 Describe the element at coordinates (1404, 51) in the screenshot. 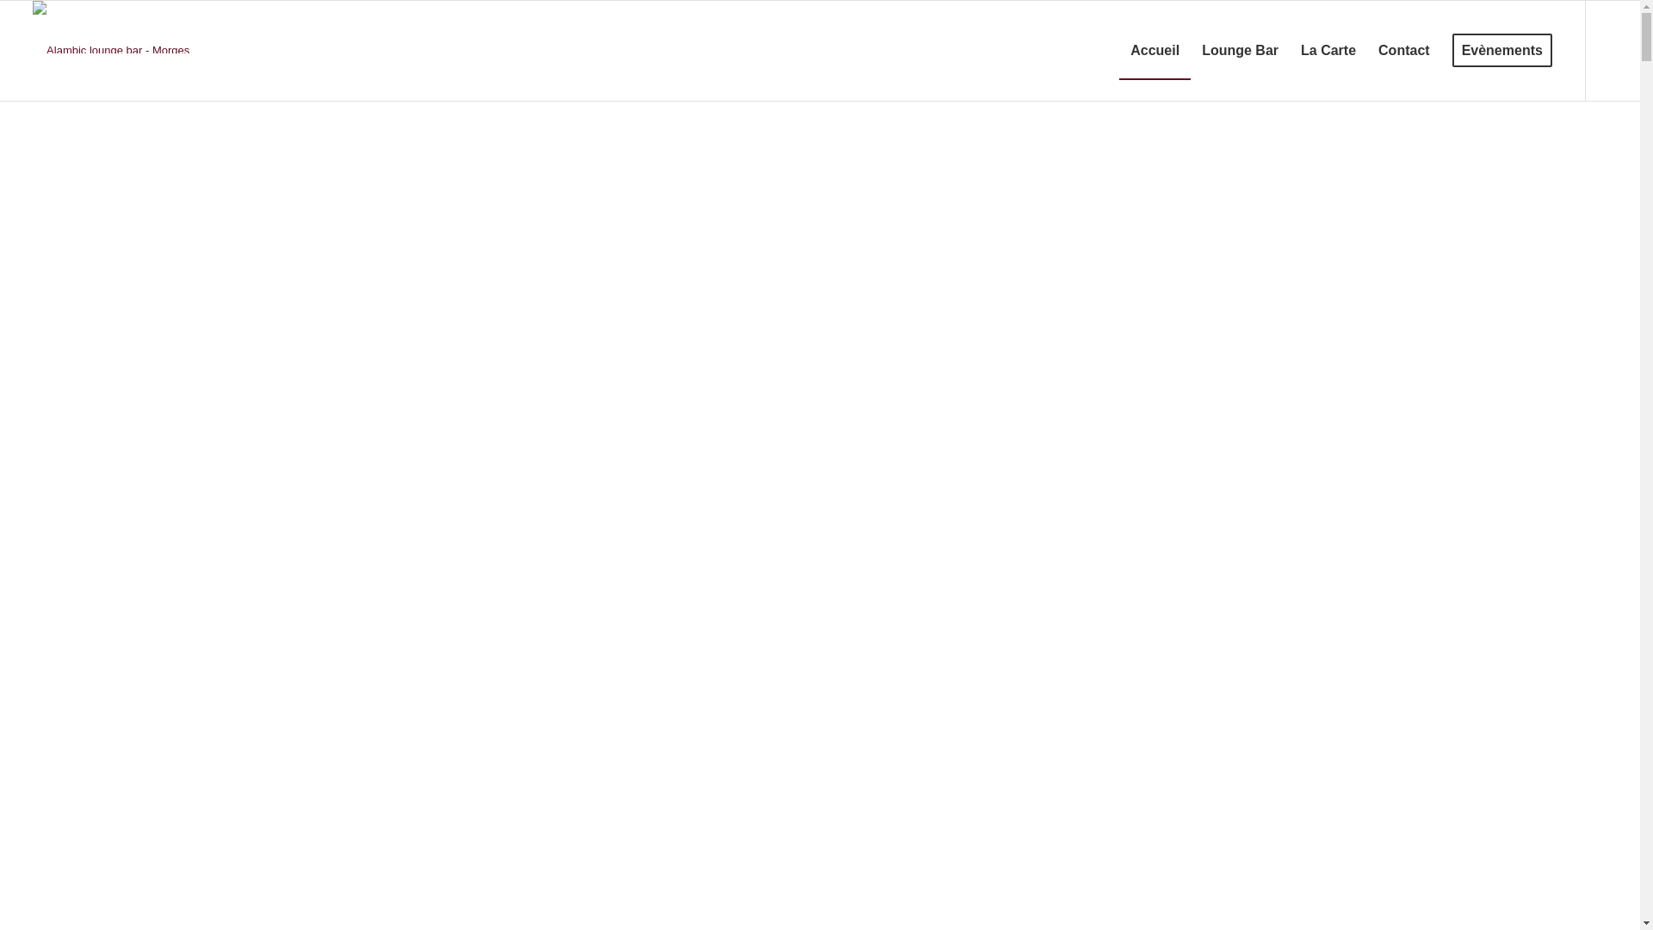

I see `Contact` at that location.